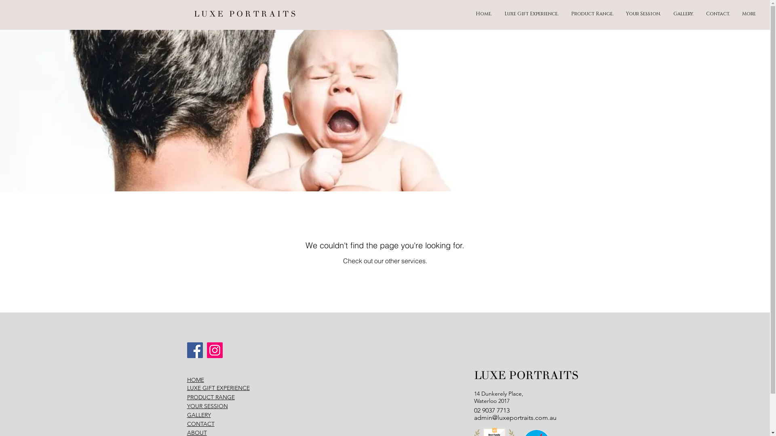 This screenshot has width=776, height=436. What do you see at coordinates (207, 406) in the screenshot?
I see `YOUR SESSION` at bounding box center [207, 406].